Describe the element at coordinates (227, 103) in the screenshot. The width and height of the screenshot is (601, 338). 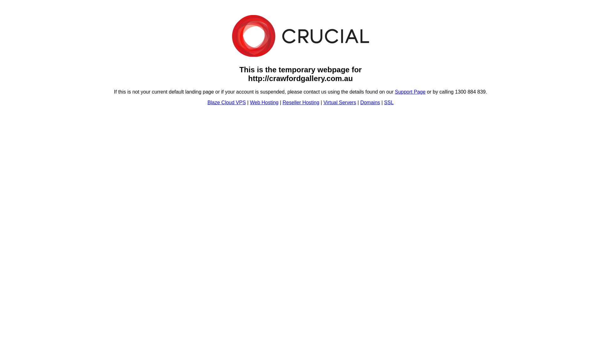
I see `Blaze Cloud VPS` at that location.